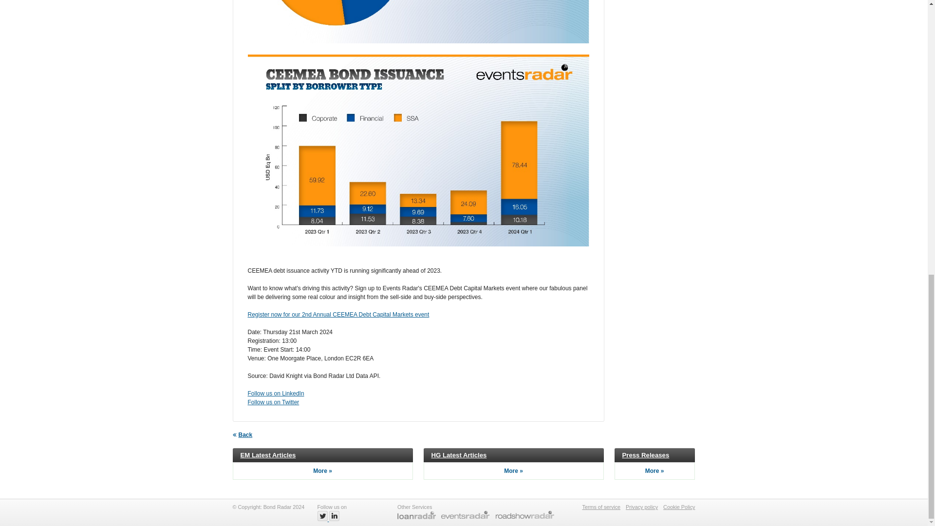 The width and height of the screenshot is (935, 526). What do you see at coordinates (459, 455) in the screenshot?
I see `HG Latest Articles` at bounding box center [459, 455].